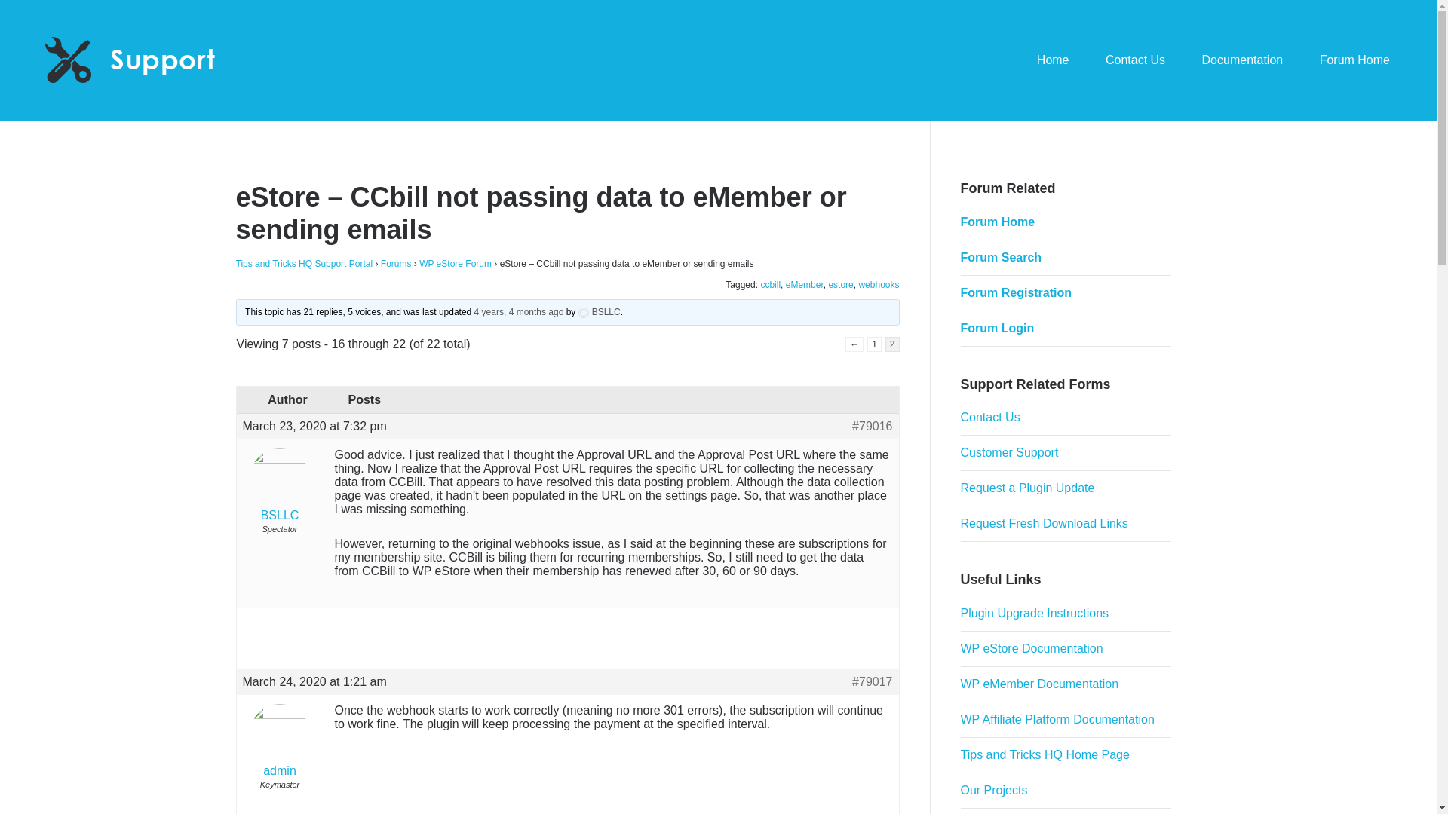 Image resolution: width=1448 pixels, height=814 pixels. Describe the element at coordinates (875, 344) in the screenshot. I see `1` at that location.